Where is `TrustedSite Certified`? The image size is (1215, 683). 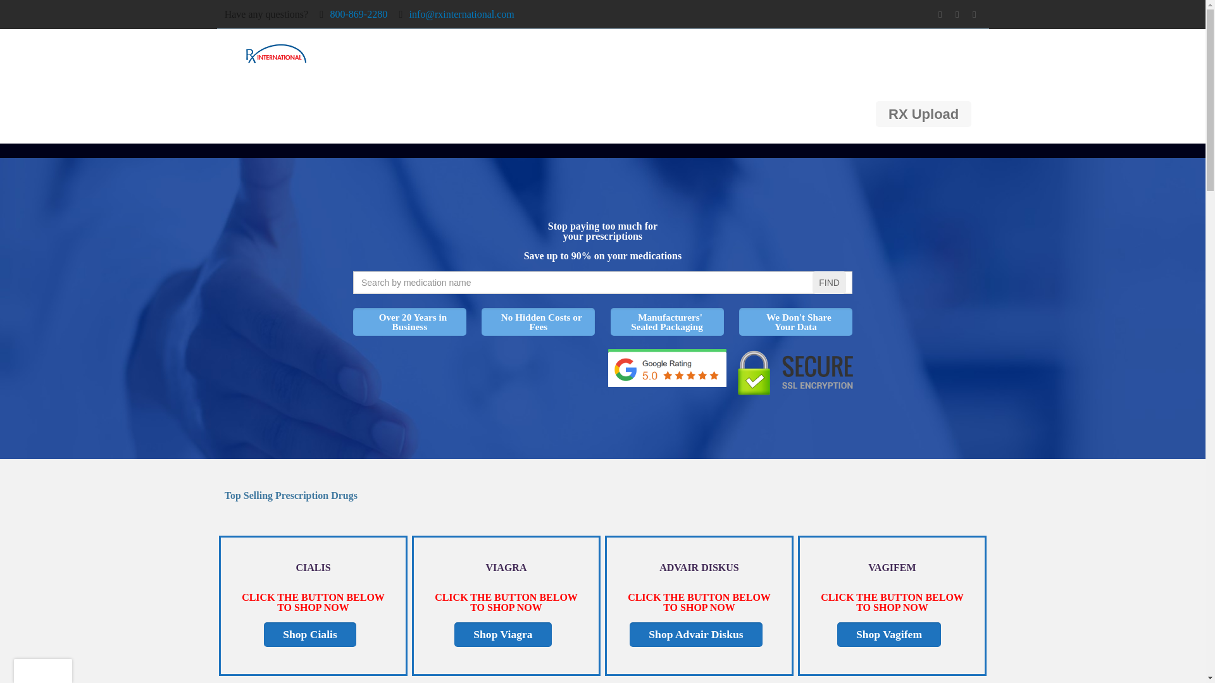
TrustedSite Certified is located at coordinates (409, 368).